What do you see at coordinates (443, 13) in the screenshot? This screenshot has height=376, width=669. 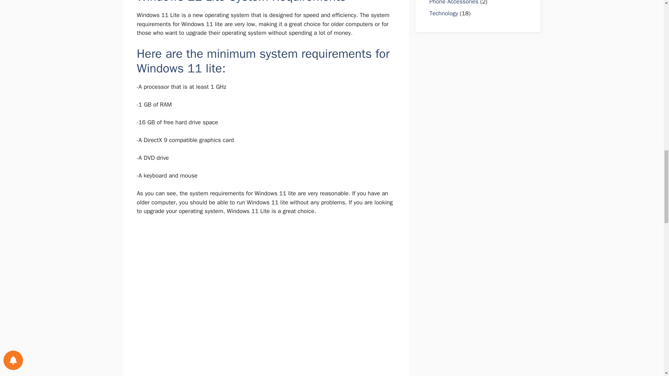 I see `Technology` at bounding box center [443, 13].